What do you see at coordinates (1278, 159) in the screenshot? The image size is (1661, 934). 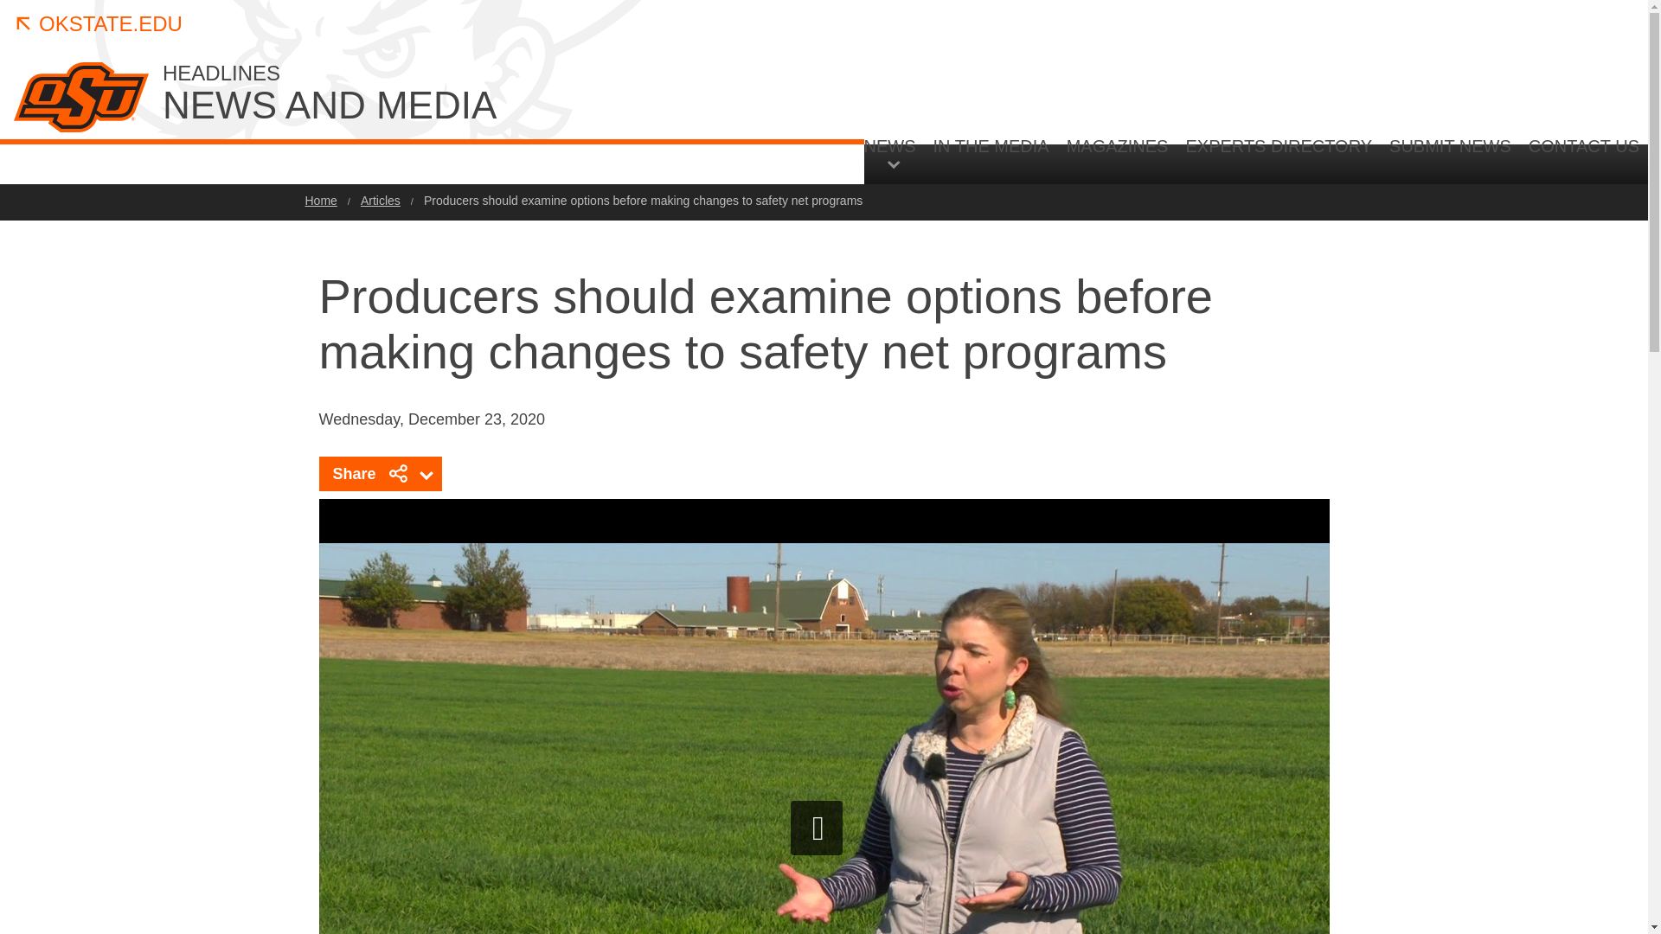 I see `EXPERTS DIRECTORY` at bounding box center [1278, 159].